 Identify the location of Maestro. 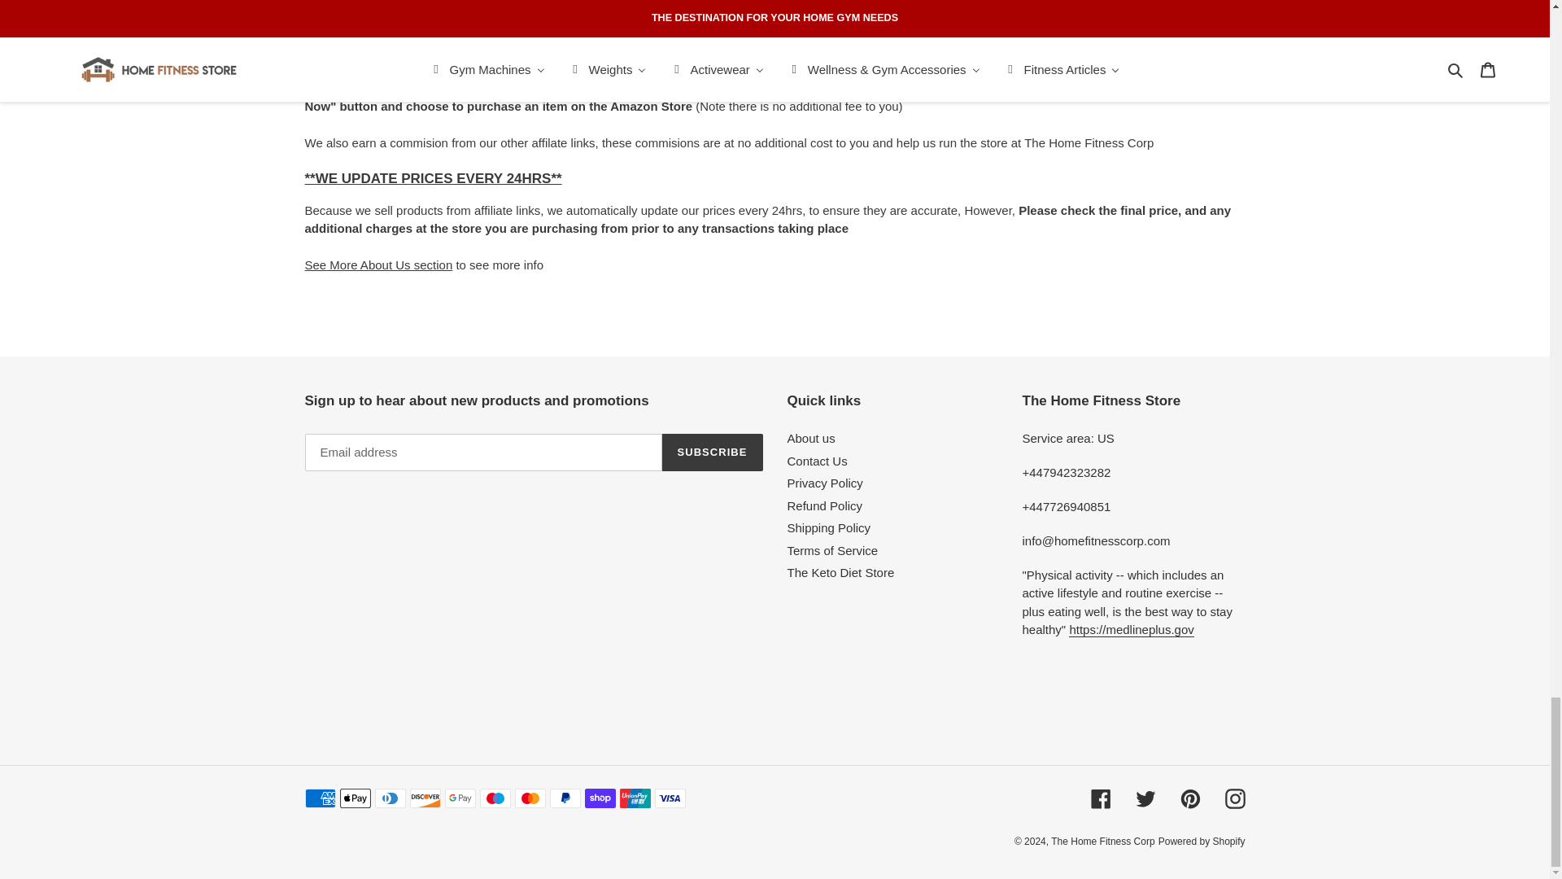
(495, 798).